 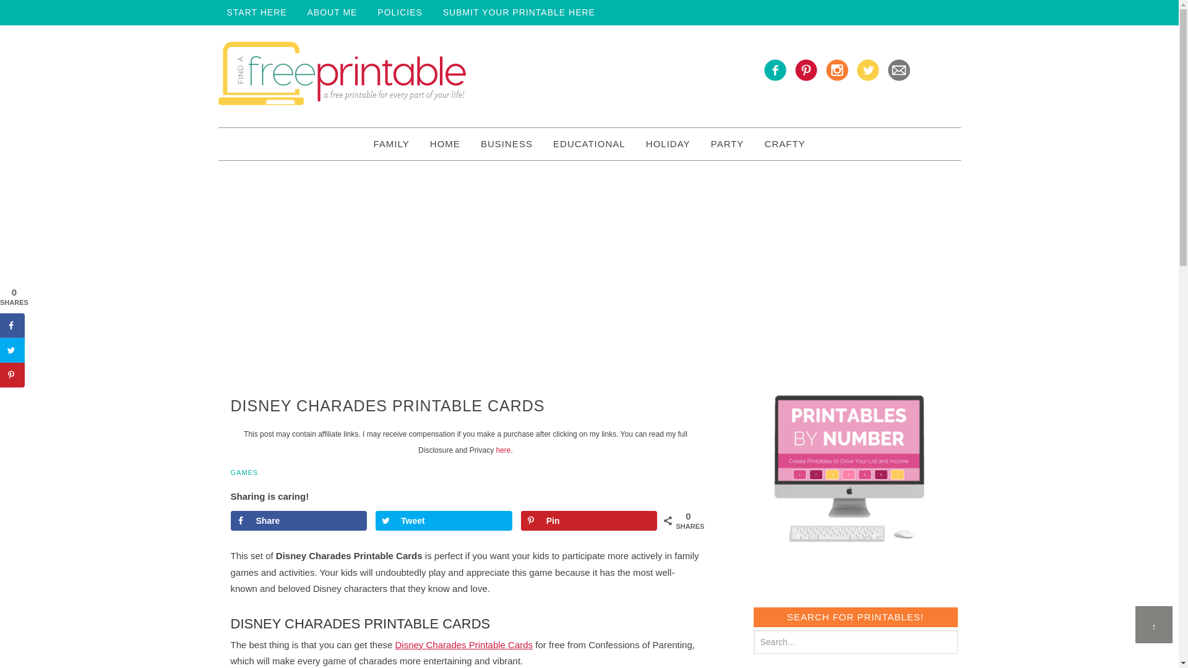 I want to click on POLICIES, so click(x=400, y=12).